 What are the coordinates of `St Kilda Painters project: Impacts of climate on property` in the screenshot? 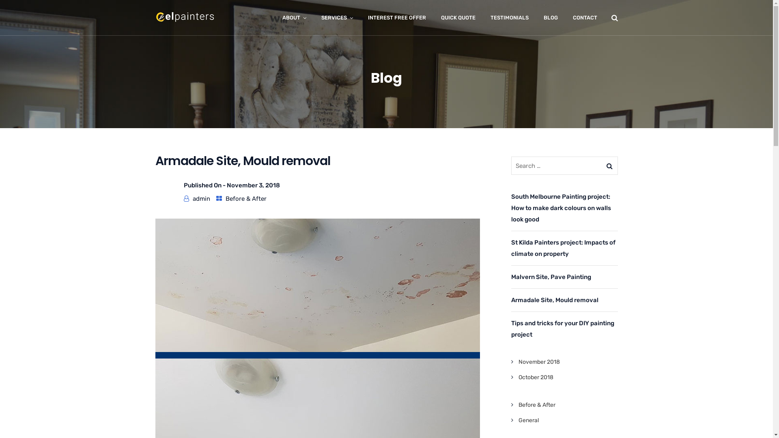 It's located at (565, 248).